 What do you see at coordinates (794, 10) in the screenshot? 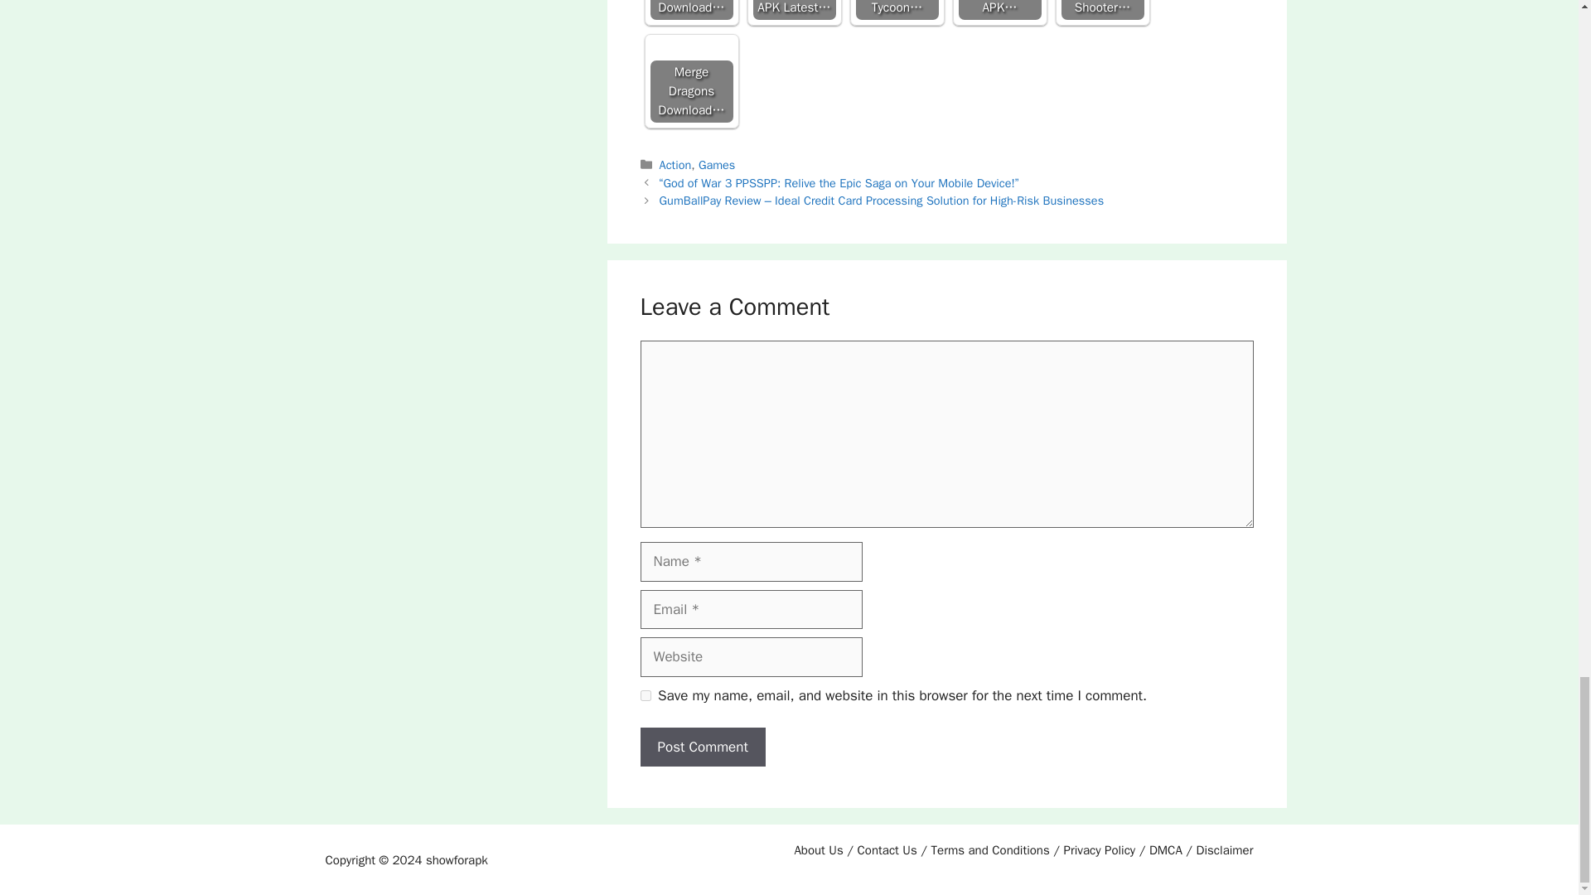
I see `CarX Rally APK Latest v21101 Download For Android` at bounding box center [794, 10].